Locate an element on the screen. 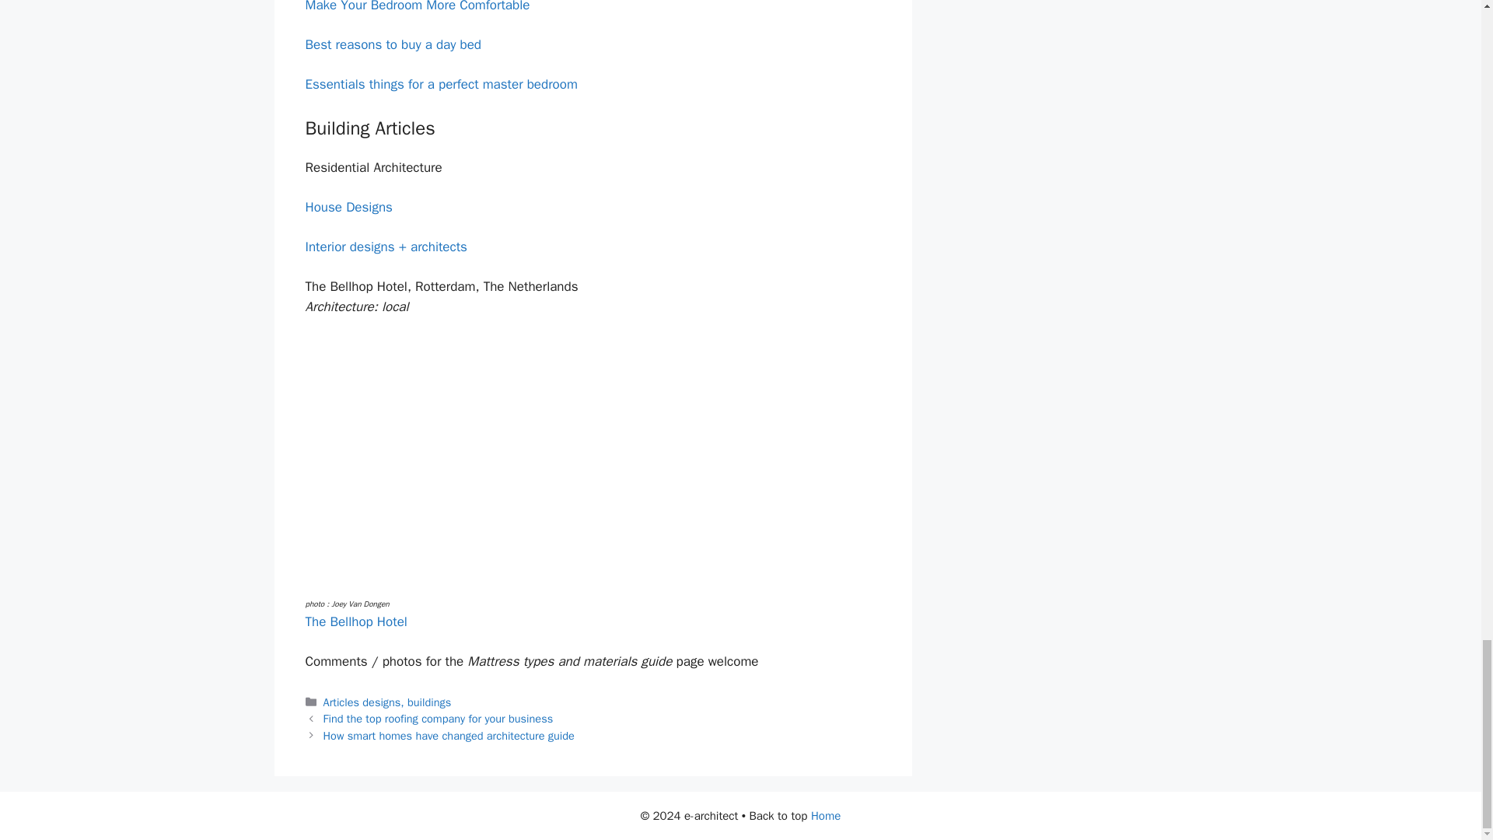 The image size is (1493, 840). Home is located at coordinates (825, 816).